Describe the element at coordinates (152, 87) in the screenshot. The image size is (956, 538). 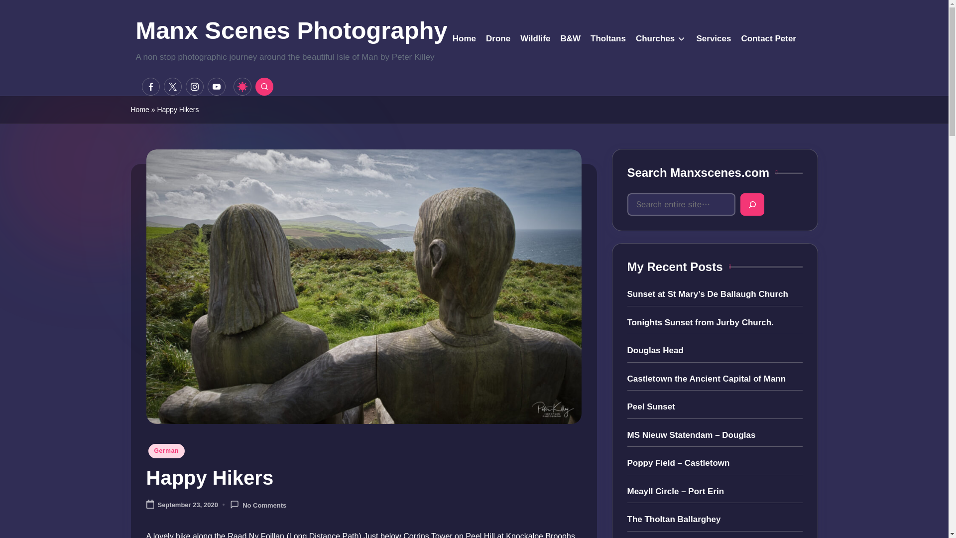
I see `Facebook` at that location.